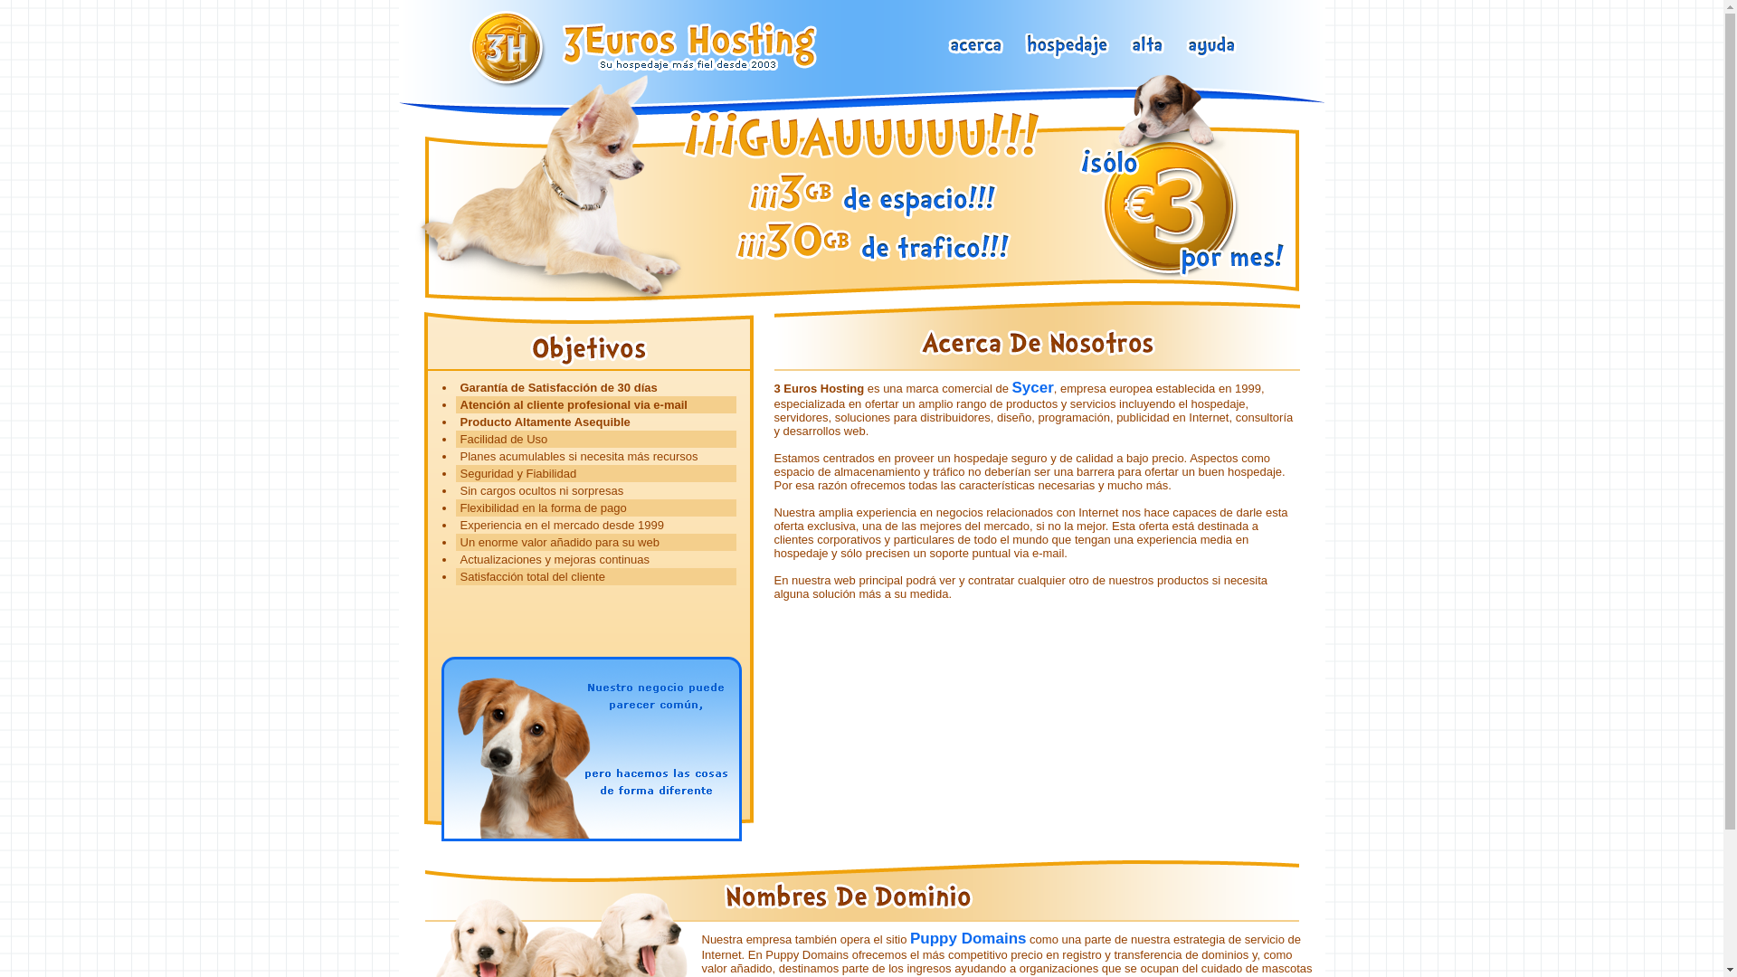 The image size is (1737, 977). What do you see at coordinates (977, 47) in the screenshot?
I see `acerca` at bounding box center [977, 47].